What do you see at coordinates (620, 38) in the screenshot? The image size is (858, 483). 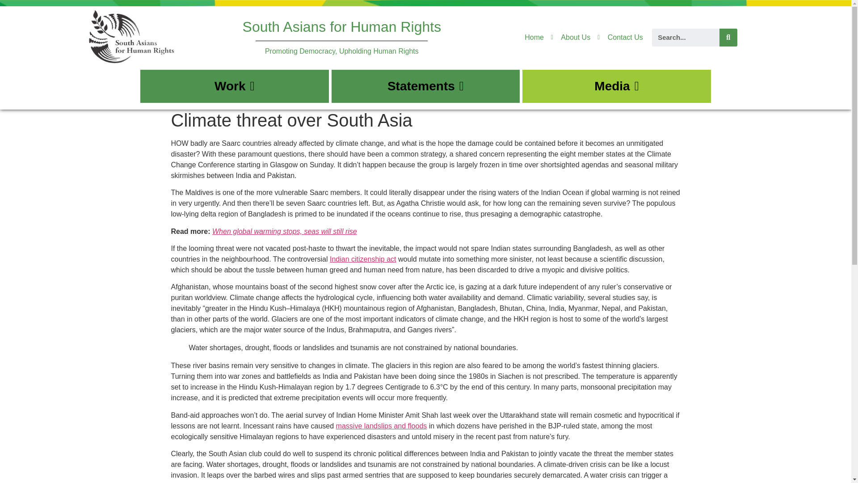 I see `Contact Us` at bounding box center [620, 38].